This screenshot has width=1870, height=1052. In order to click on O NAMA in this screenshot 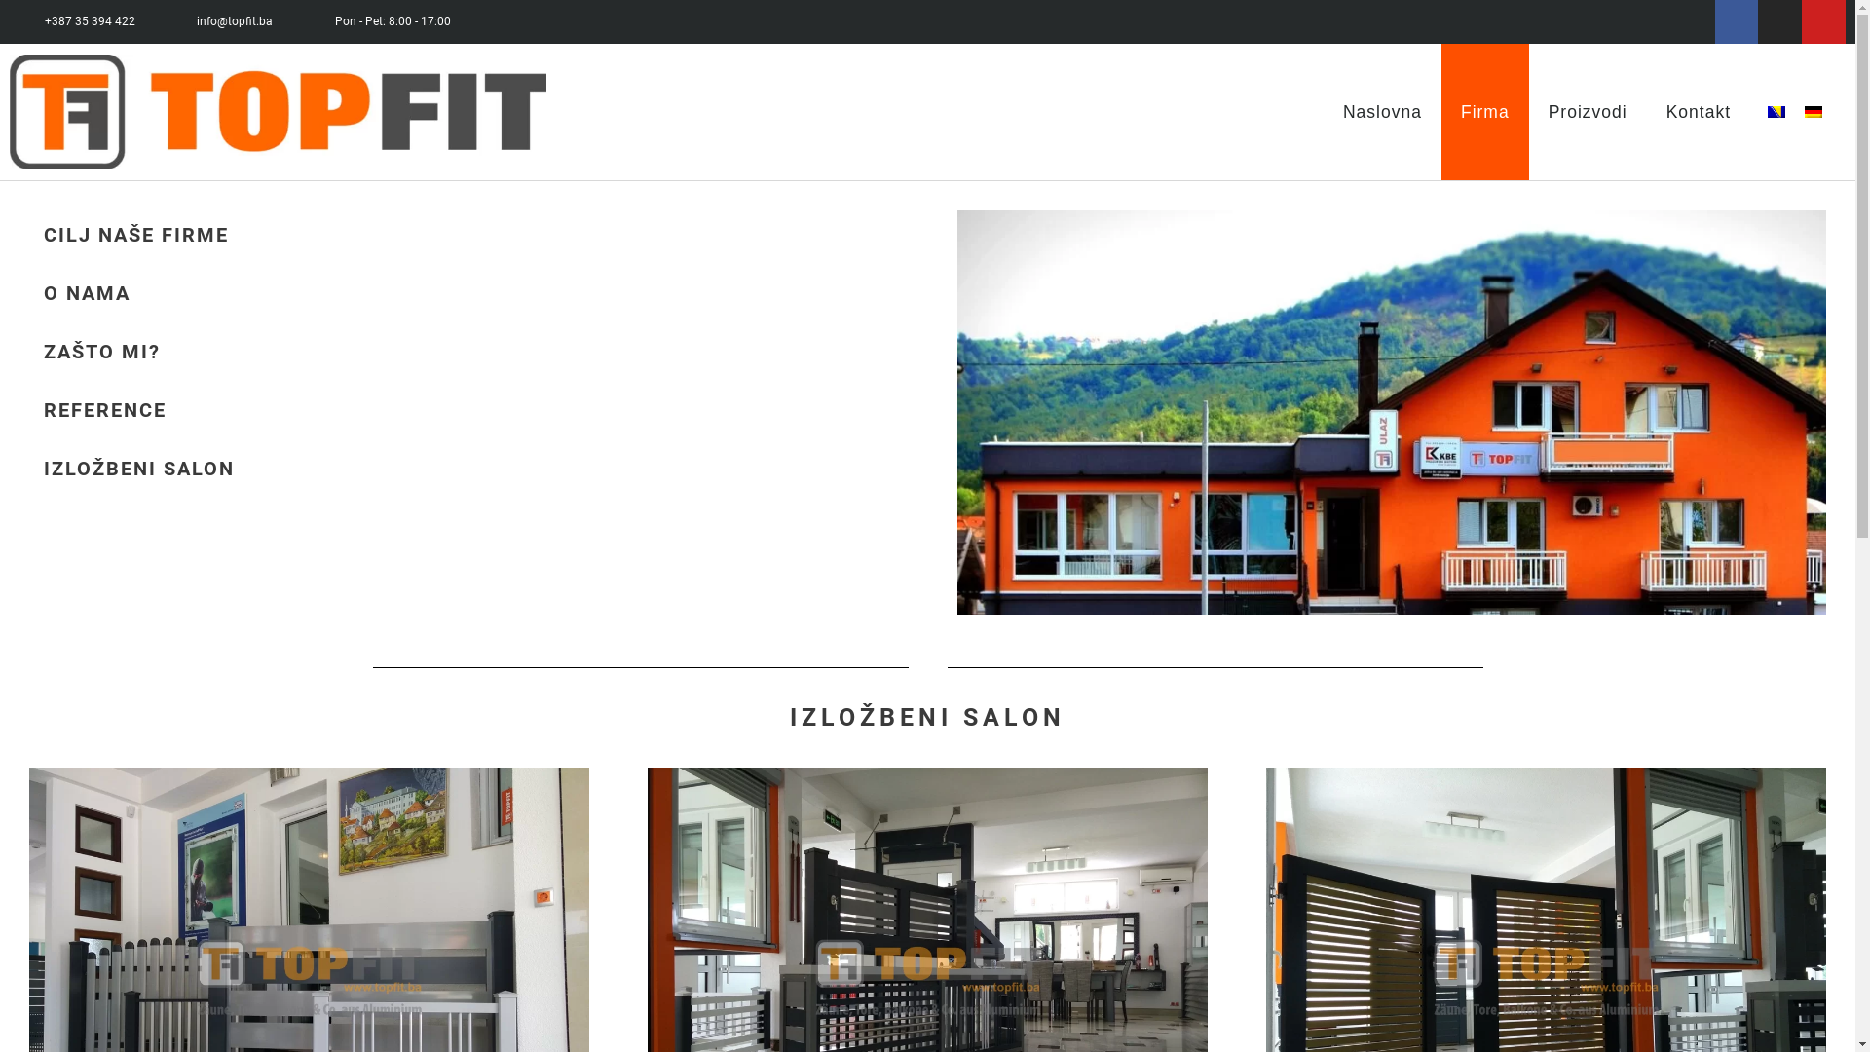, I will do `click(88, 293)`.